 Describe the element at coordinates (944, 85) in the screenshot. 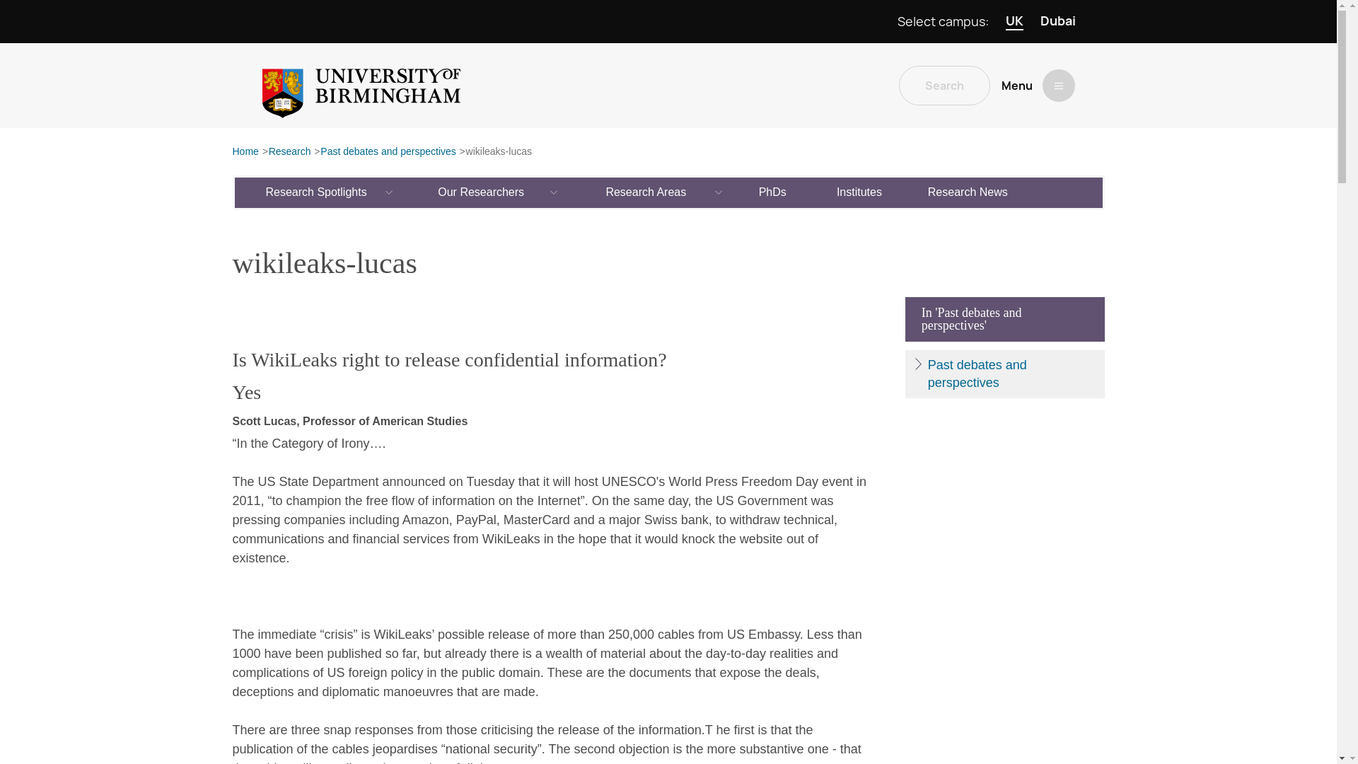

I see `Search` at that location.